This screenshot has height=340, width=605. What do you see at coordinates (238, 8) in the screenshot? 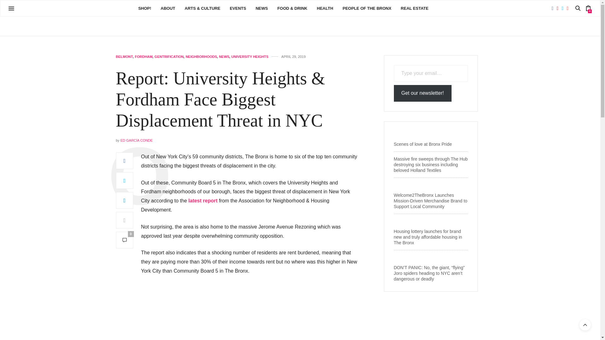
I see `EVENTS` at bounding box center [238, 8].